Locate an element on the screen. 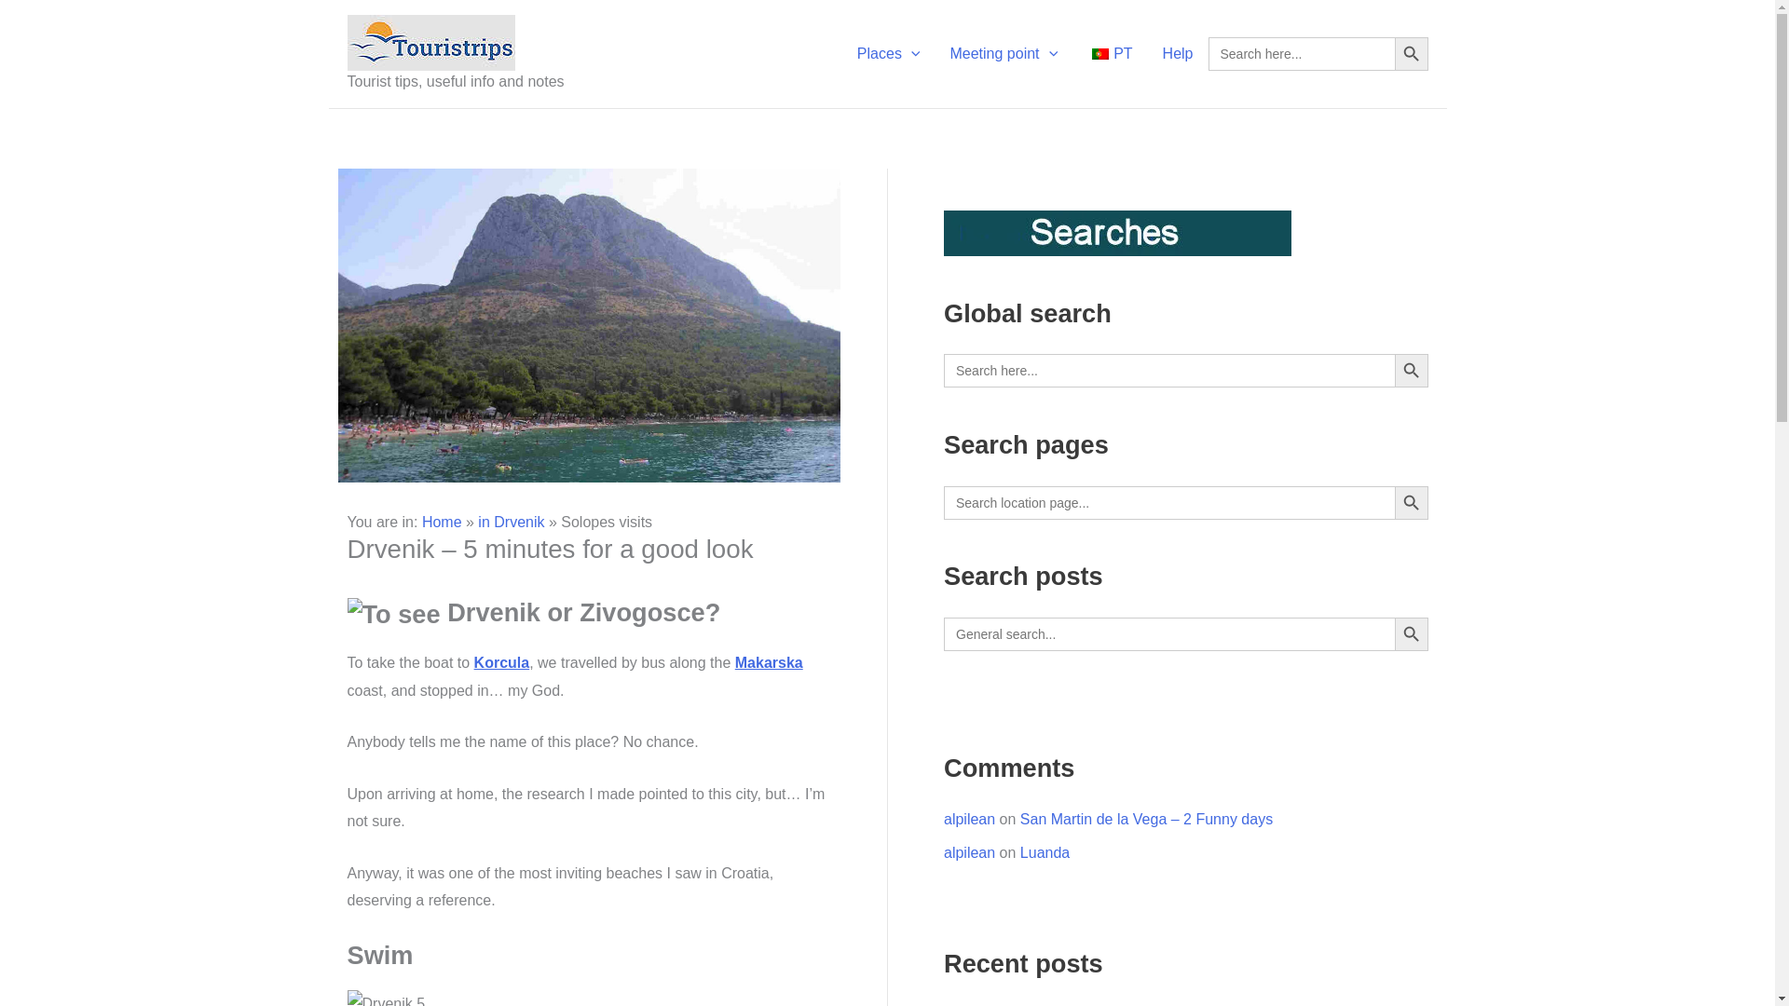 This screenshot has height=1006, width=1789. Drvenik - 5 minutes for a good look 5 is located at coordinates (386, 998).